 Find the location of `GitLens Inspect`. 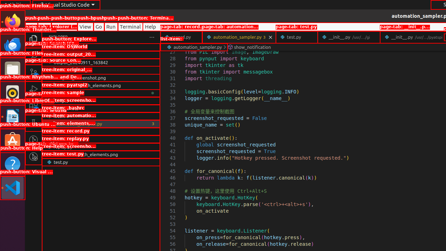

GitLens Inspect is located at coordinates (33, 157).